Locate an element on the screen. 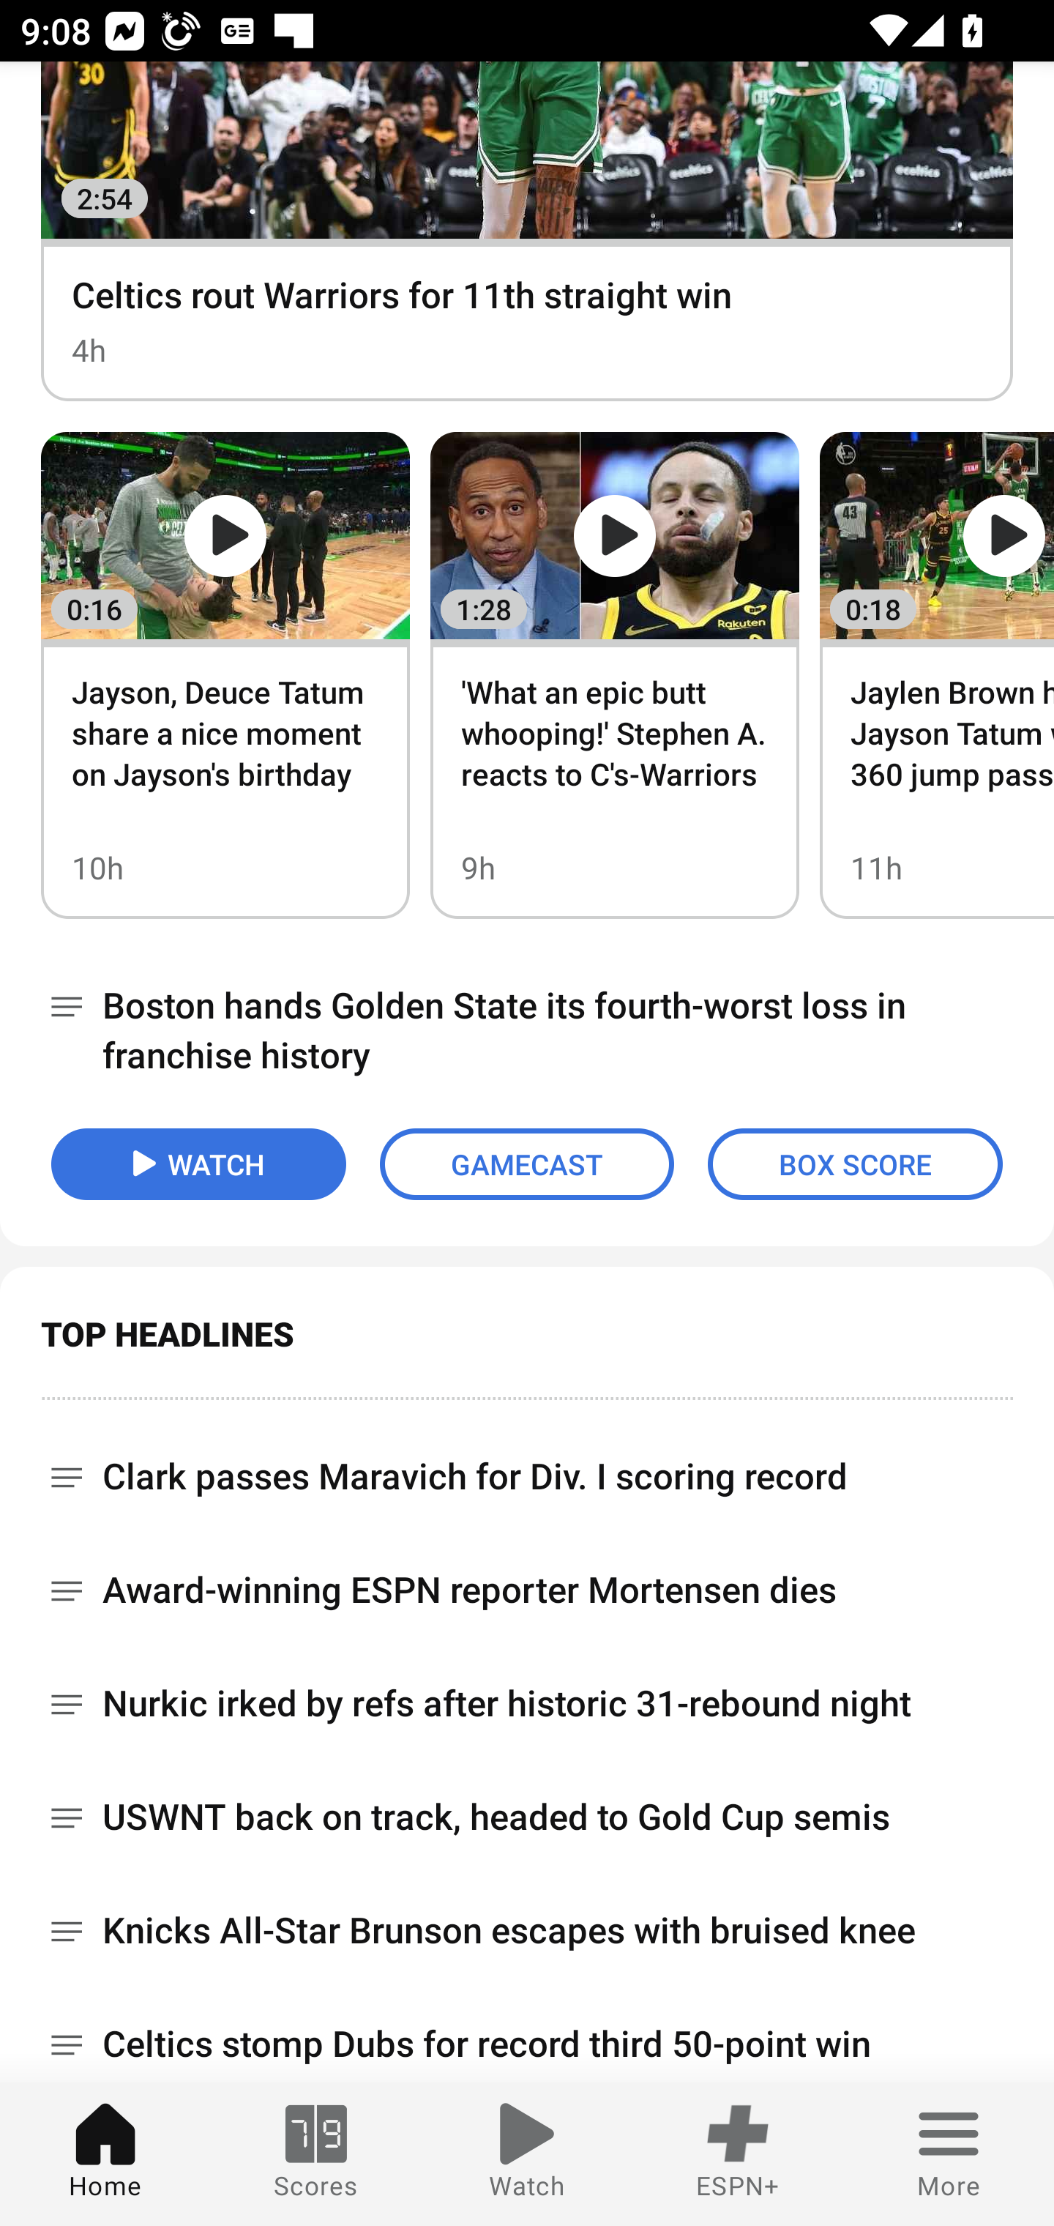  BOX SCORE is located at coordinates (855, 1164).